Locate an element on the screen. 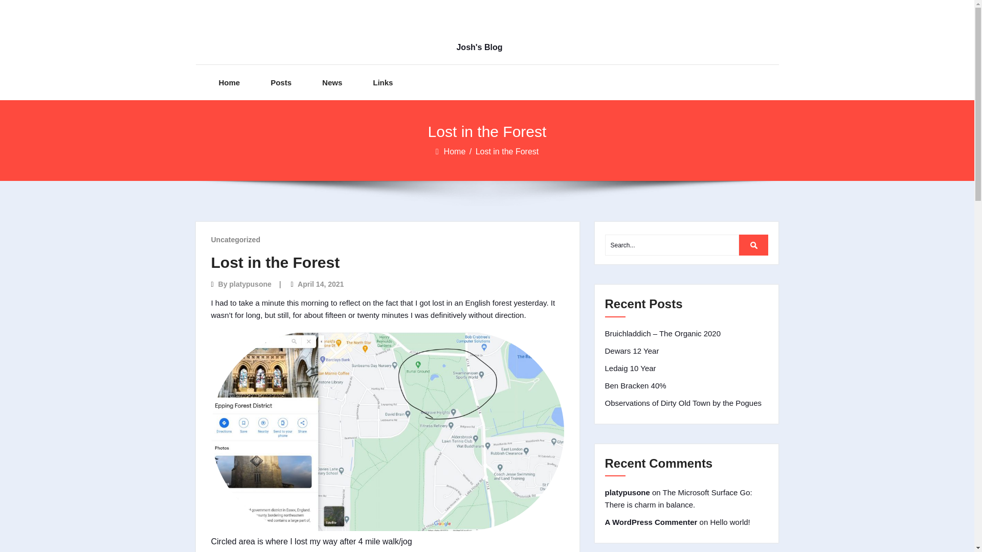 The height and width of the screenshot is (552, 982). platypusone is located at coordinates (627, 492).